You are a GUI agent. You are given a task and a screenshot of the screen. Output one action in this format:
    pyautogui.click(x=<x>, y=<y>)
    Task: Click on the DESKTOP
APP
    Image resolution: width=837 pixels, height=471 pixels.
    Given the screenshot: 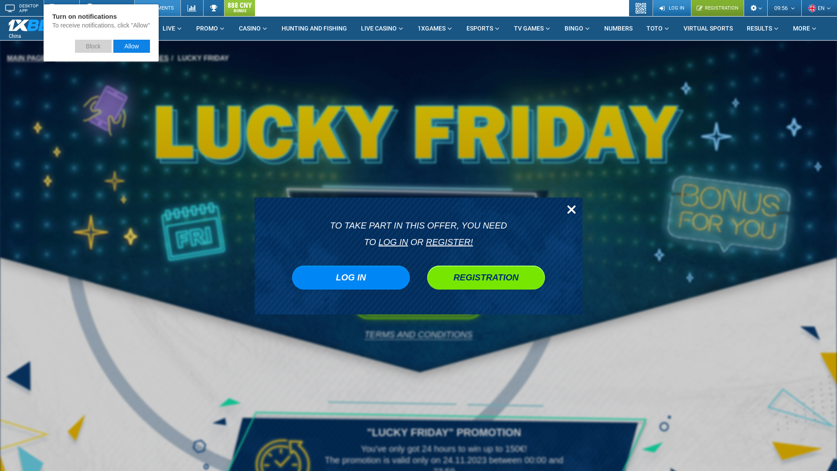 What is the action you would take?
    pyautogui.click(x=22, y=8)
    